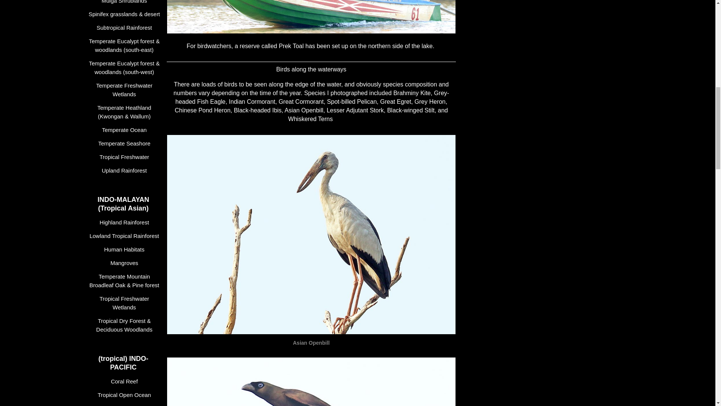 The height and width of the screenshot is (406, 721). Describe the element at coordinates (125, 130) in the screenshot. I see `Temperate Ocean` at that location.